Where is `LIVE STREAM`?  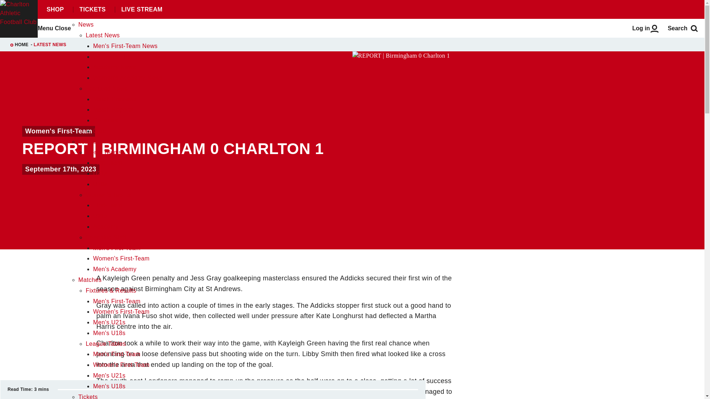 LIVE STREAM is located at coordinates (141, 10).